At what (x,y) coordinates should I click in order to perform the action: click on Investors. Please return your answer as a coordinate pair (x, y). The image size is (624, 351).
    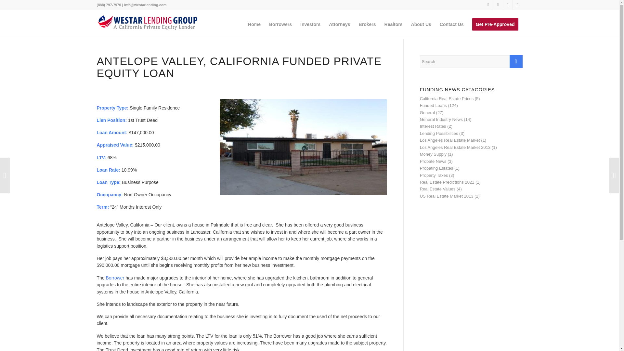
    Looking at the image, I should click on (310, 24).